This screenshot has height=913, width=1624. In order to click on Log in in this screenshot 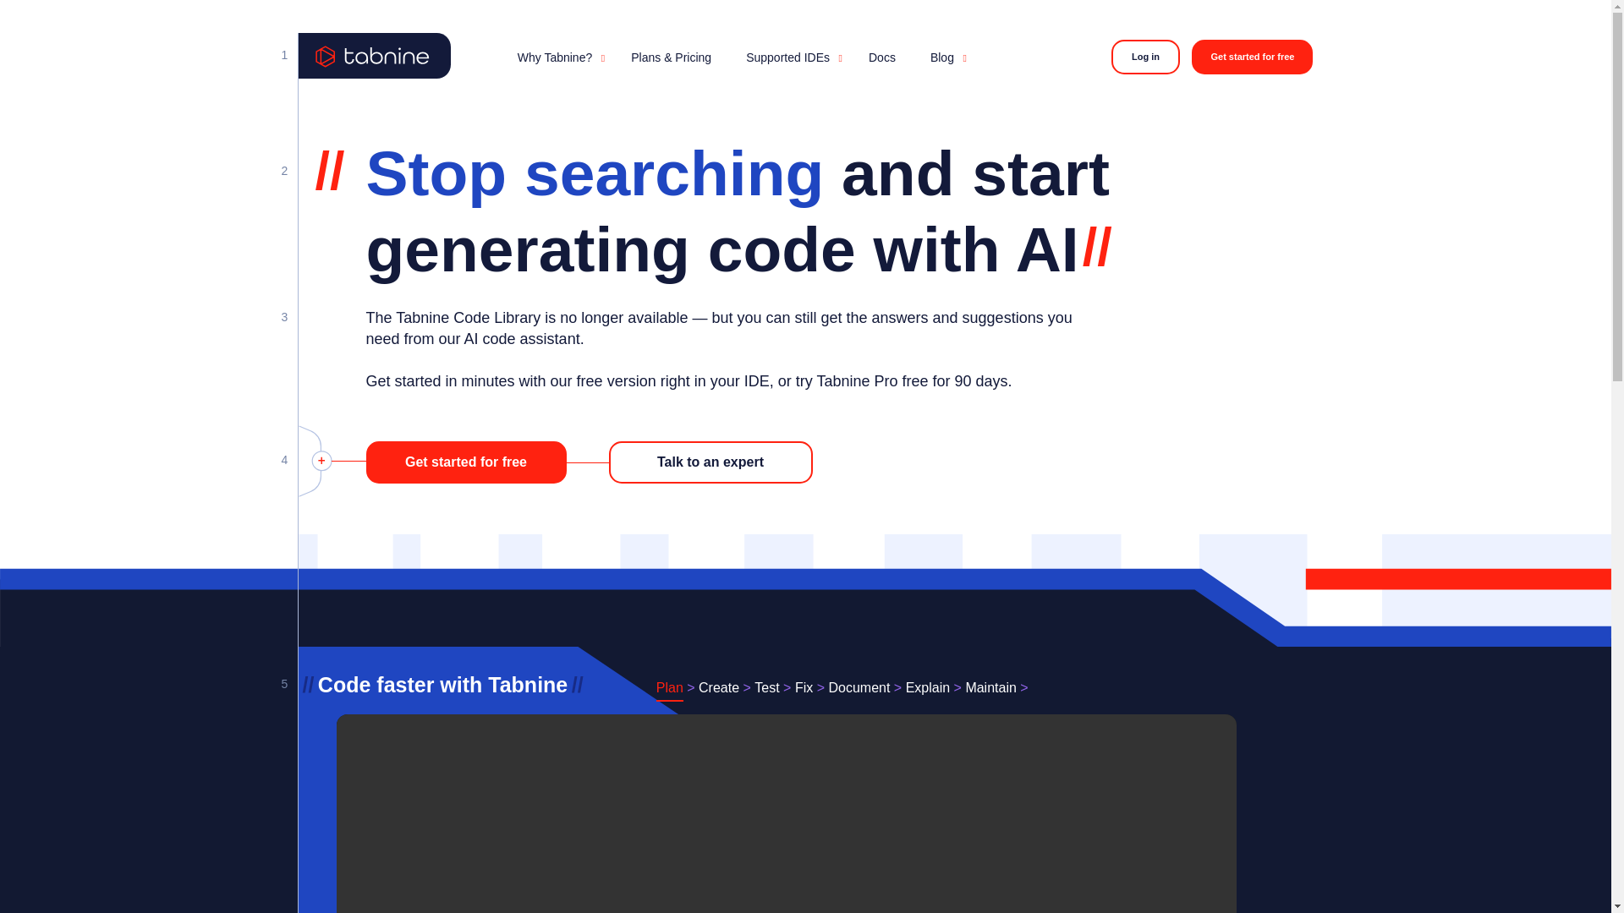, I will do `click(1145, 57)`.